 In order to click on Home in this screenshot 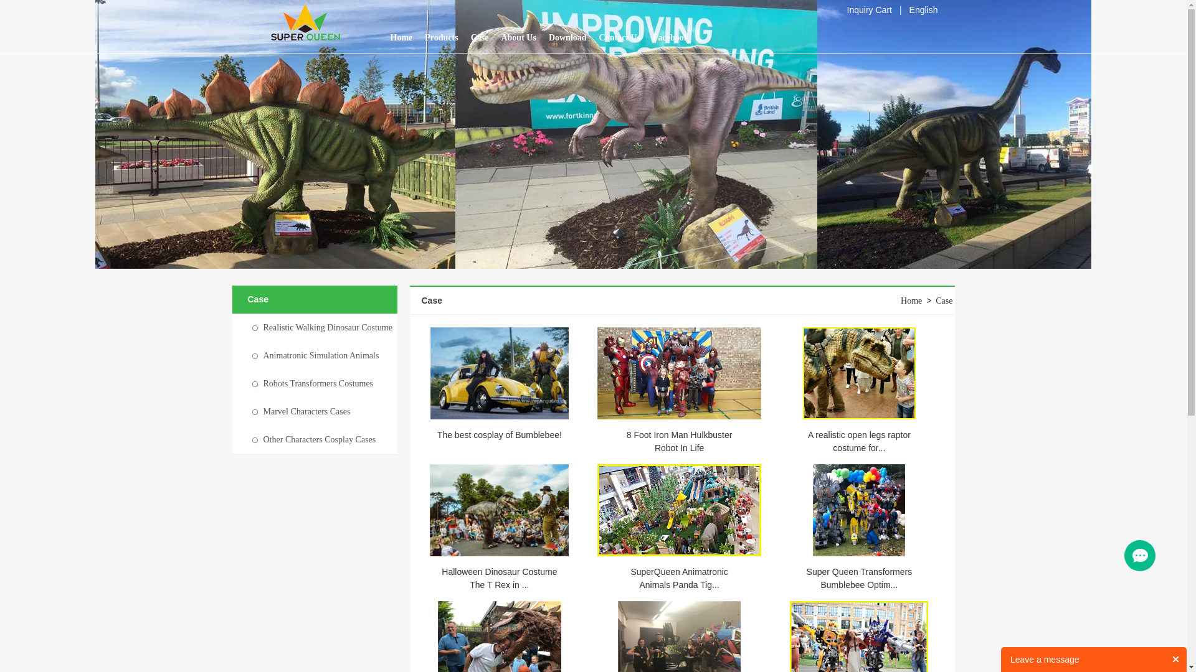, I will do `click(401, 37)`.